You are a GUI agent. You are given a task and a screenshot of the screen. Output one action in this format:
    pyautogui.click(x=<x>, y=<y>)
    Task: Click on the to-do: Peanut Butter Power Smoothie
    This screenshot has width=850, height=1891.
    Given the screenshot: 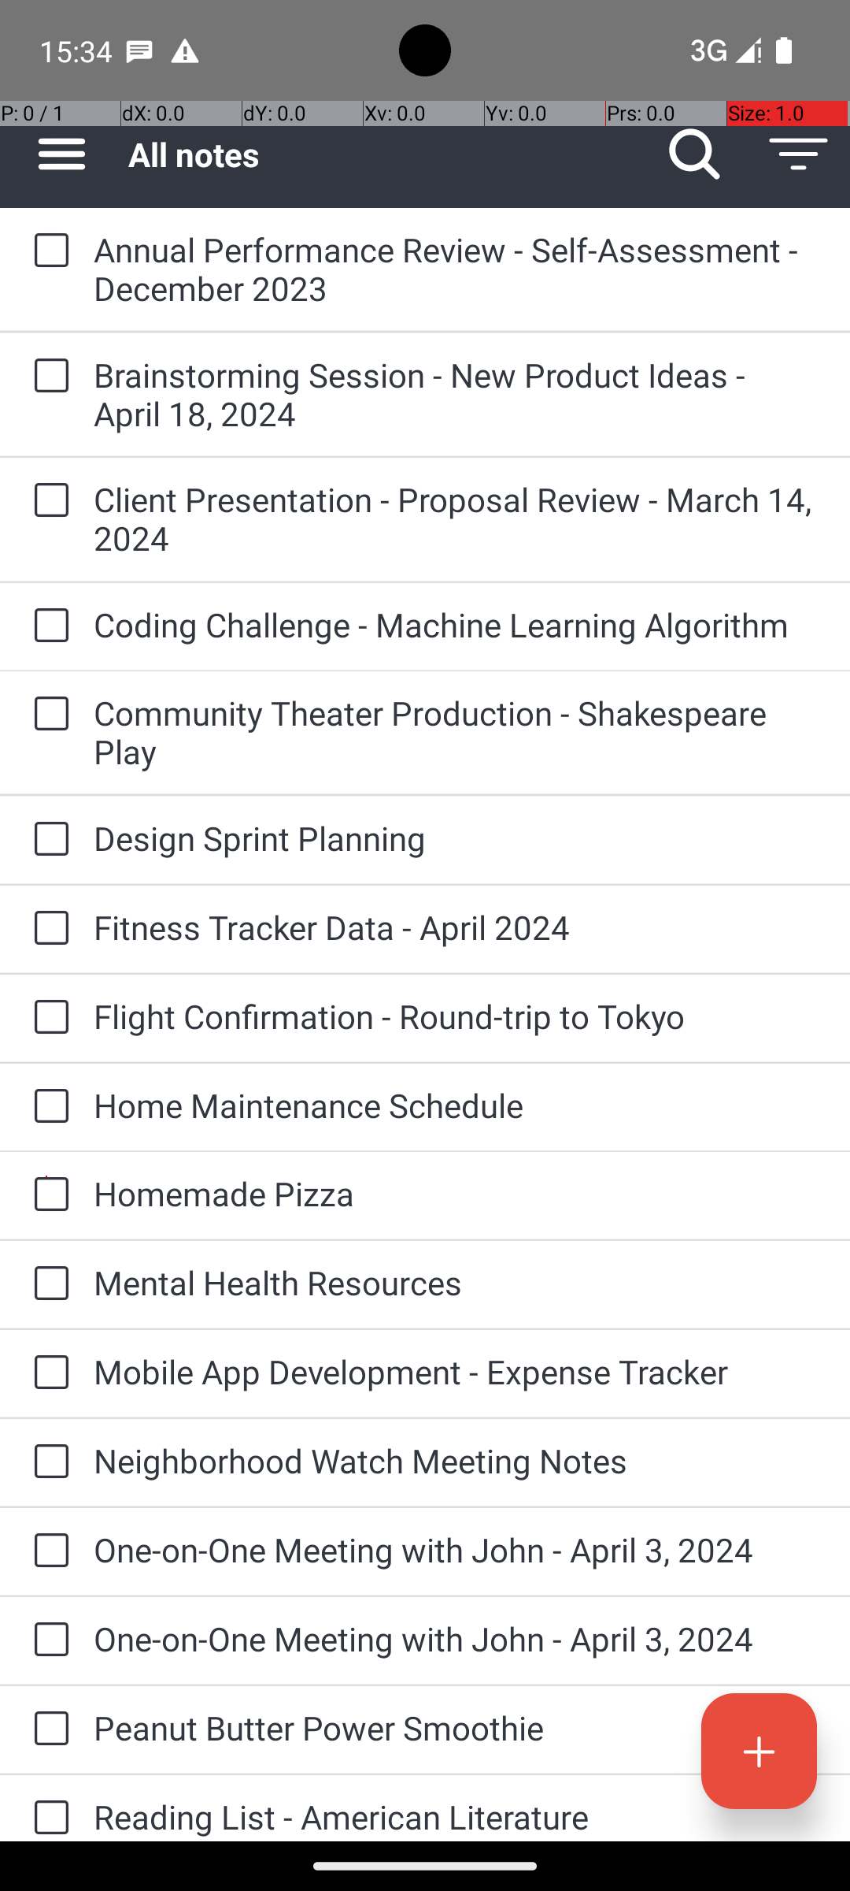 What is the action you would take?
    pyautogui.click(x=47, y=1729)
    